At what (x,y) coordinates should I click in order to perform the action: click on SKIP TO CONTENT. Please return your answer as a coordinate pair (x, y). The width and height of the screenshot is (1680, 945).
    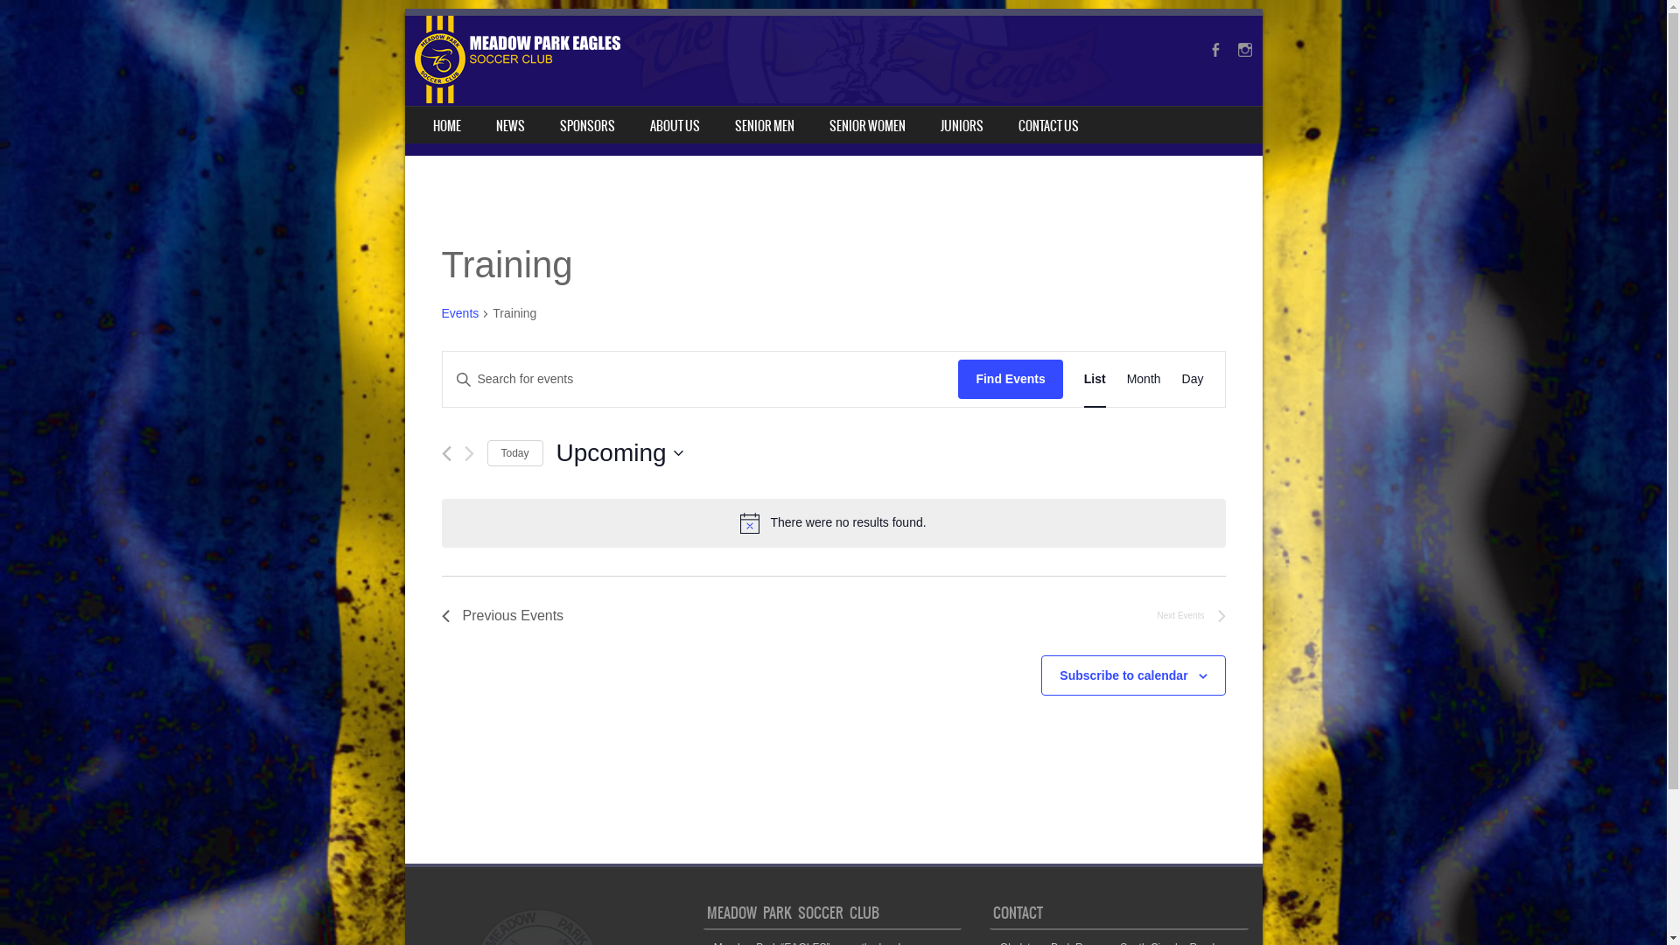
    Looking at the image, I should click on (446, 118).